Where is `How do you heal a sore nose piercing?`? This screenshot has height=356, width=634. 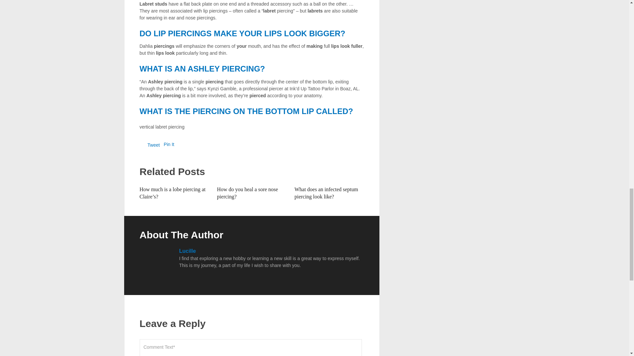
How do you heal a sore nose piercing? is located at coordinates (247, 193).